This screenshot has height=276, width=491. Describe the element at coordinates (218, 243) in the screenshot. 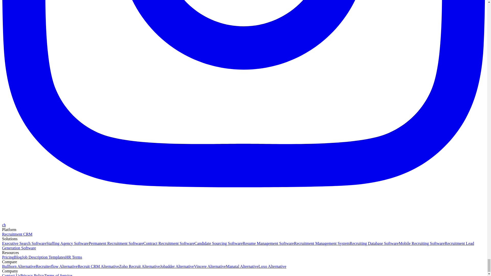

I see `Candidate Sourcing Software` at that location.